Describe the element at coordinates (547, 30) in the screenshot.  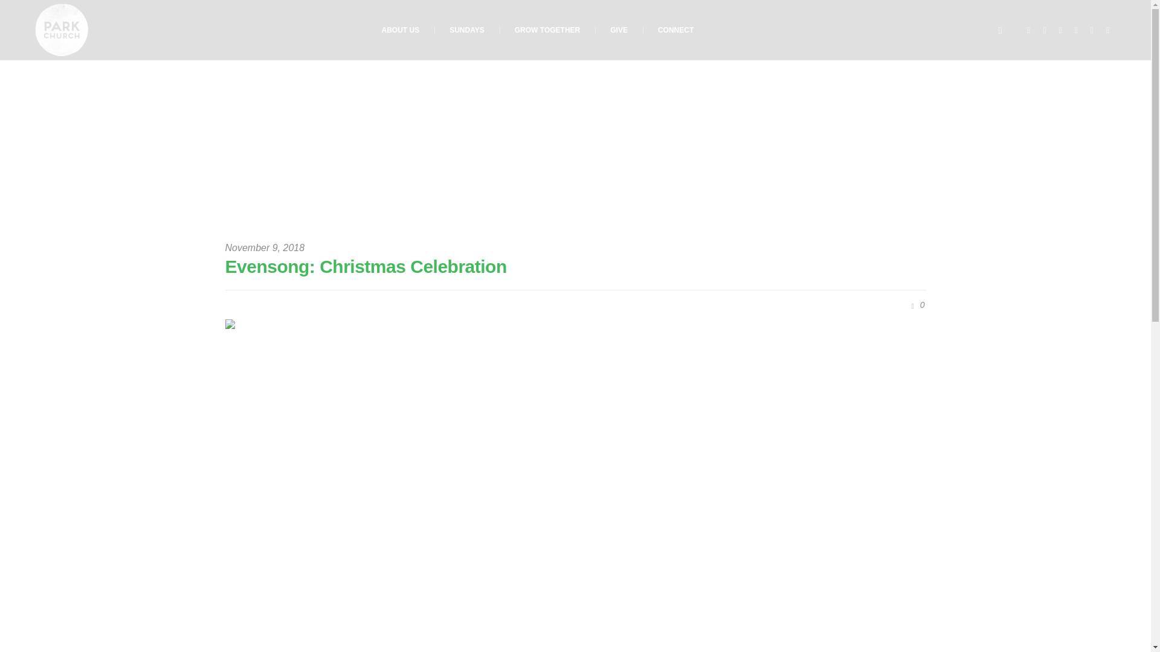
I see `GROW TOGETHER` at that location.